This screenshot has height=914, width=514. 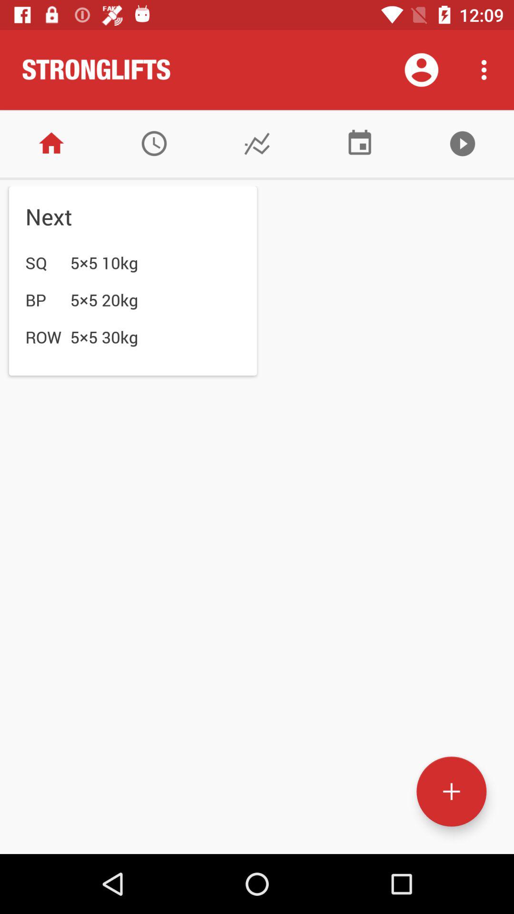 What do you see at coordinates (154, 144) in the screenshot?
I see `time button` at bounding box center [154, 144].